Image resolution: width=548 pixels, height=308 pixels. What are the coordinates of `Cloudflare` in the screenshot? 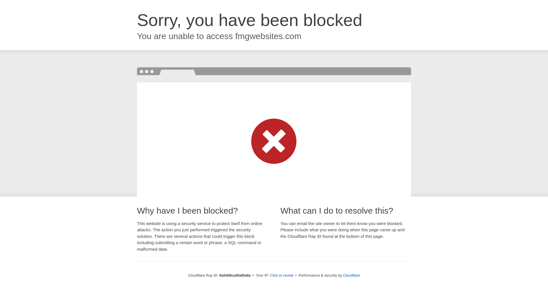 It's located at (351, 275).